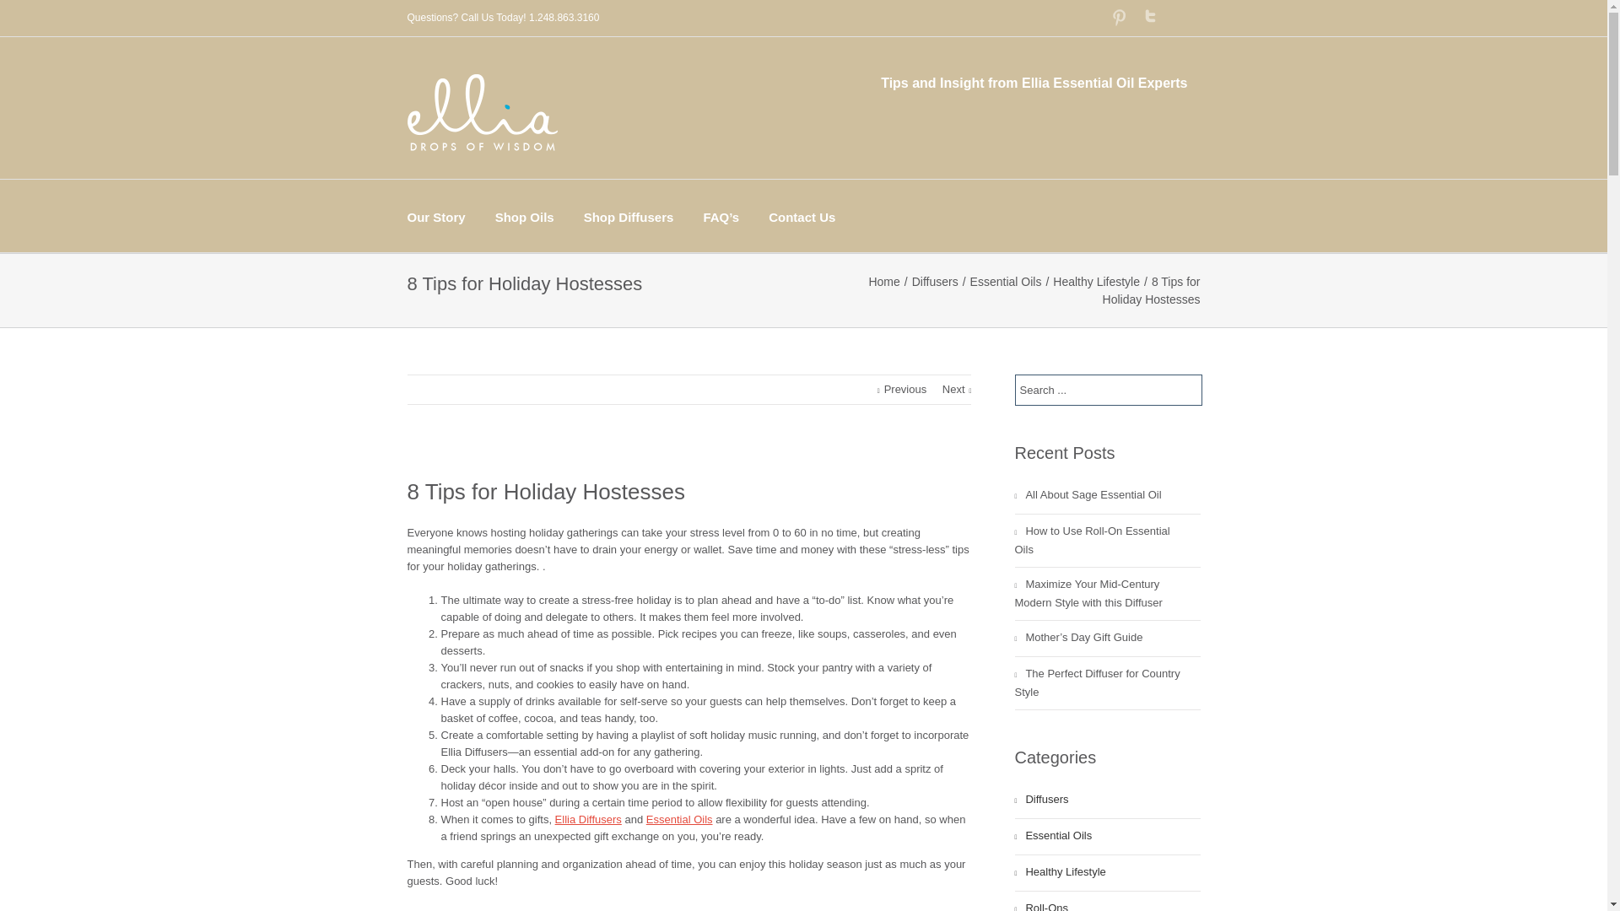  I want to click on Previous, so click(902, 388).